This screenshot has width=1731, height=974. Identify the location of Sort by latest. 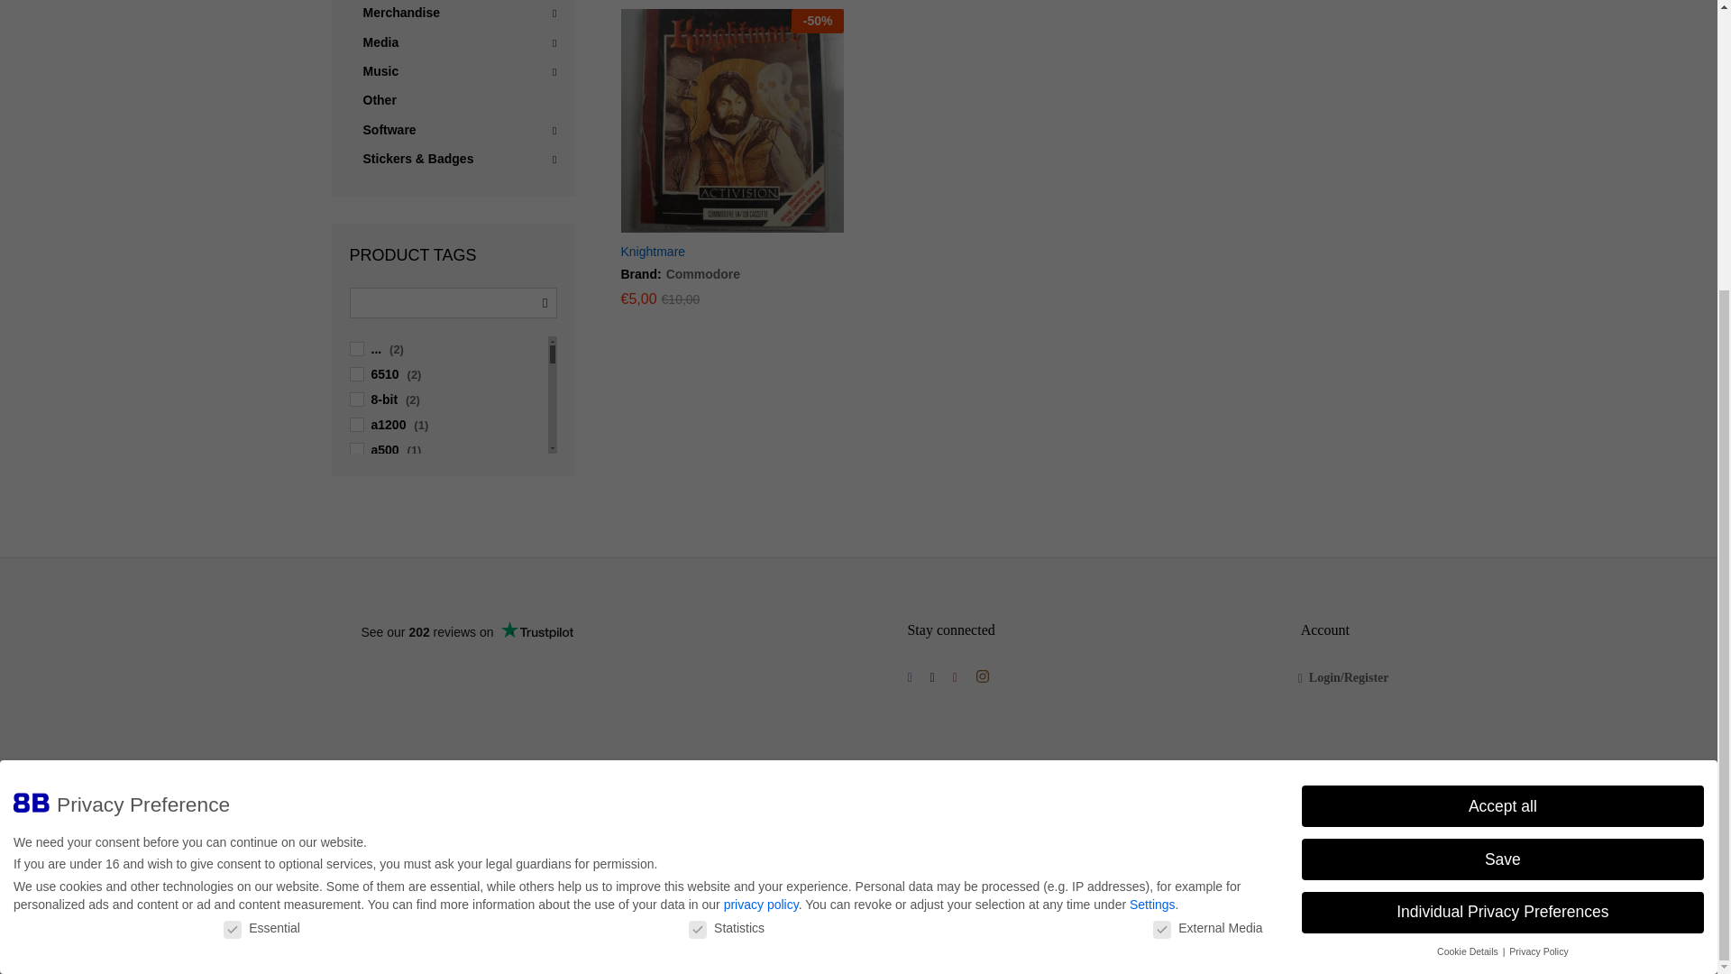
(1250, 43).